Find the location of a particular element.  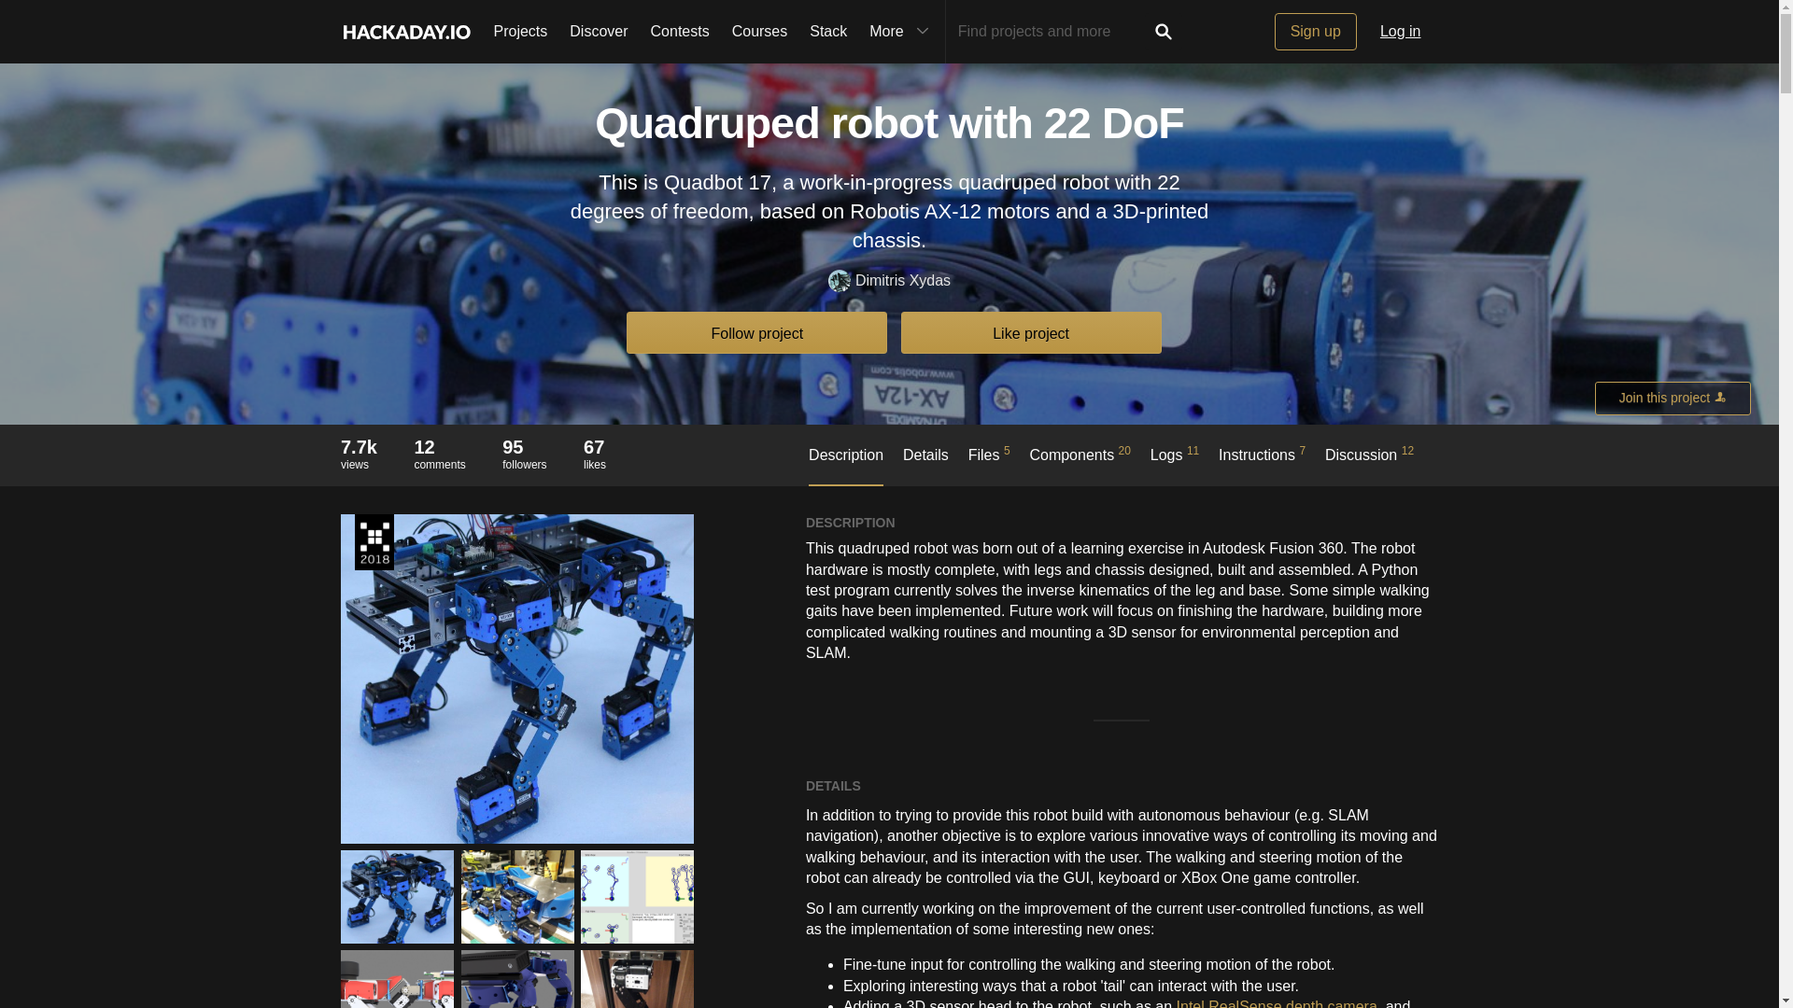

Details is located at coordinates (925, 465).